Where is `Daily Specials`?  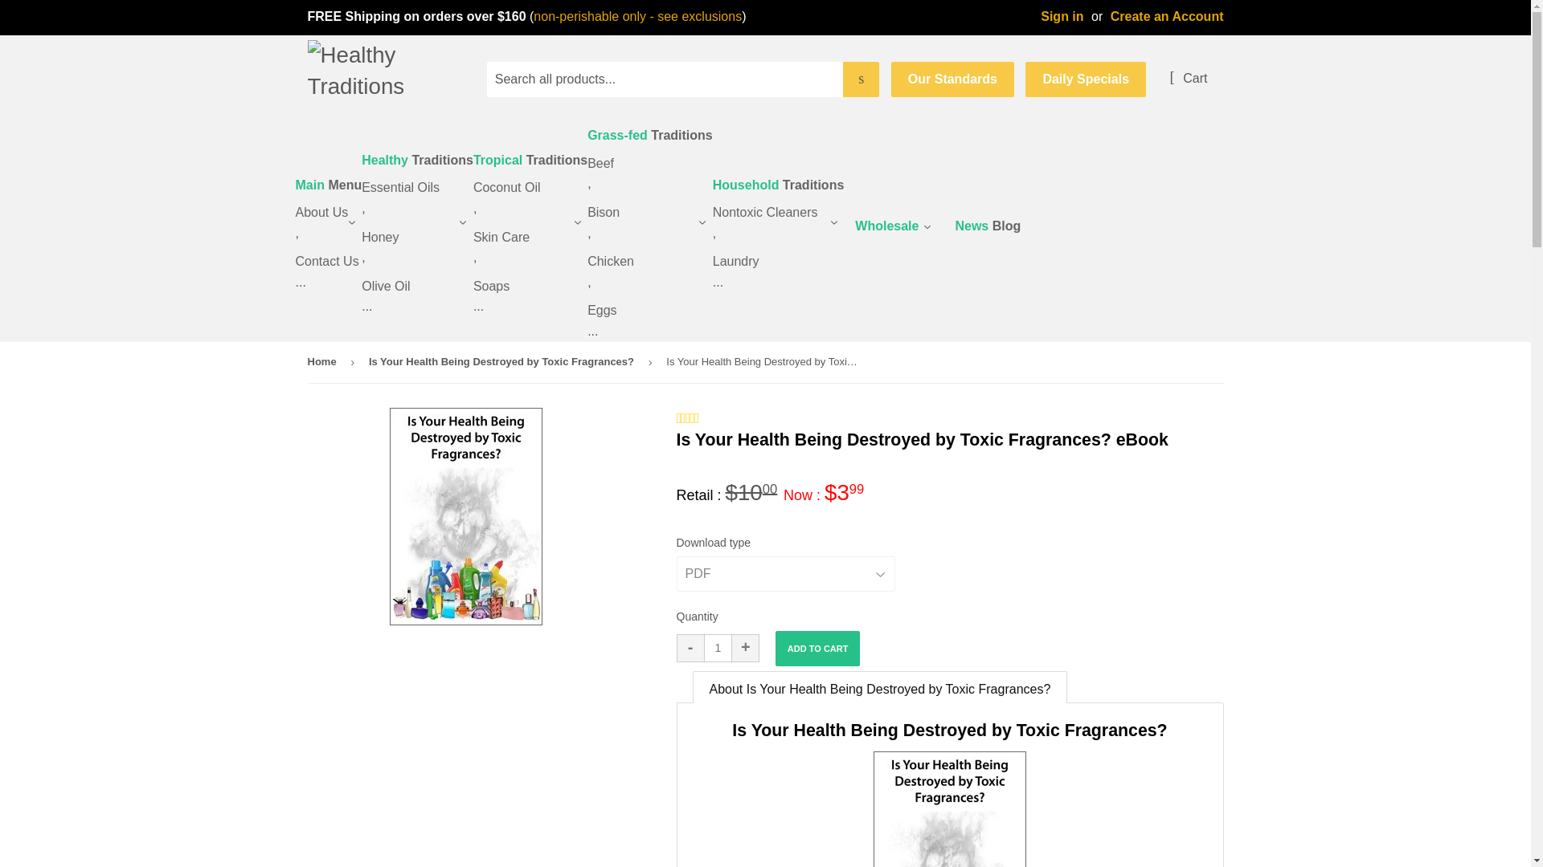 Daily Specials is located at coordinates (1086, 79).